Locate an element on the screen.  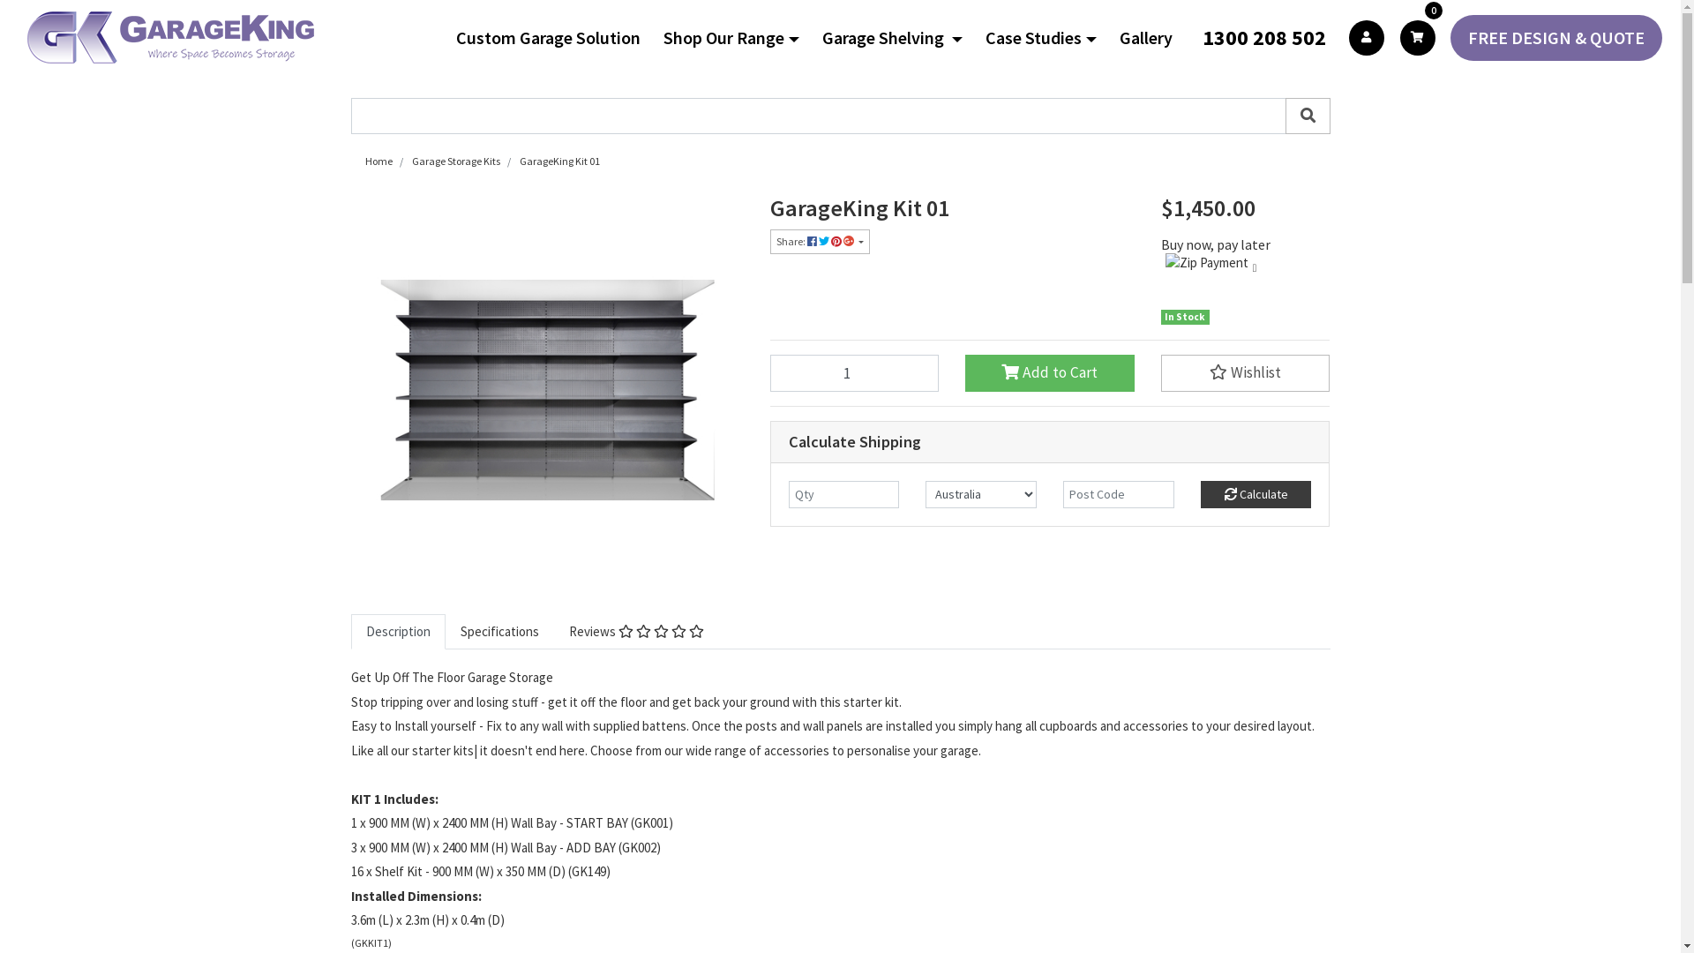
GarageKing Pty Ltd is located at coordinates (171, 37).